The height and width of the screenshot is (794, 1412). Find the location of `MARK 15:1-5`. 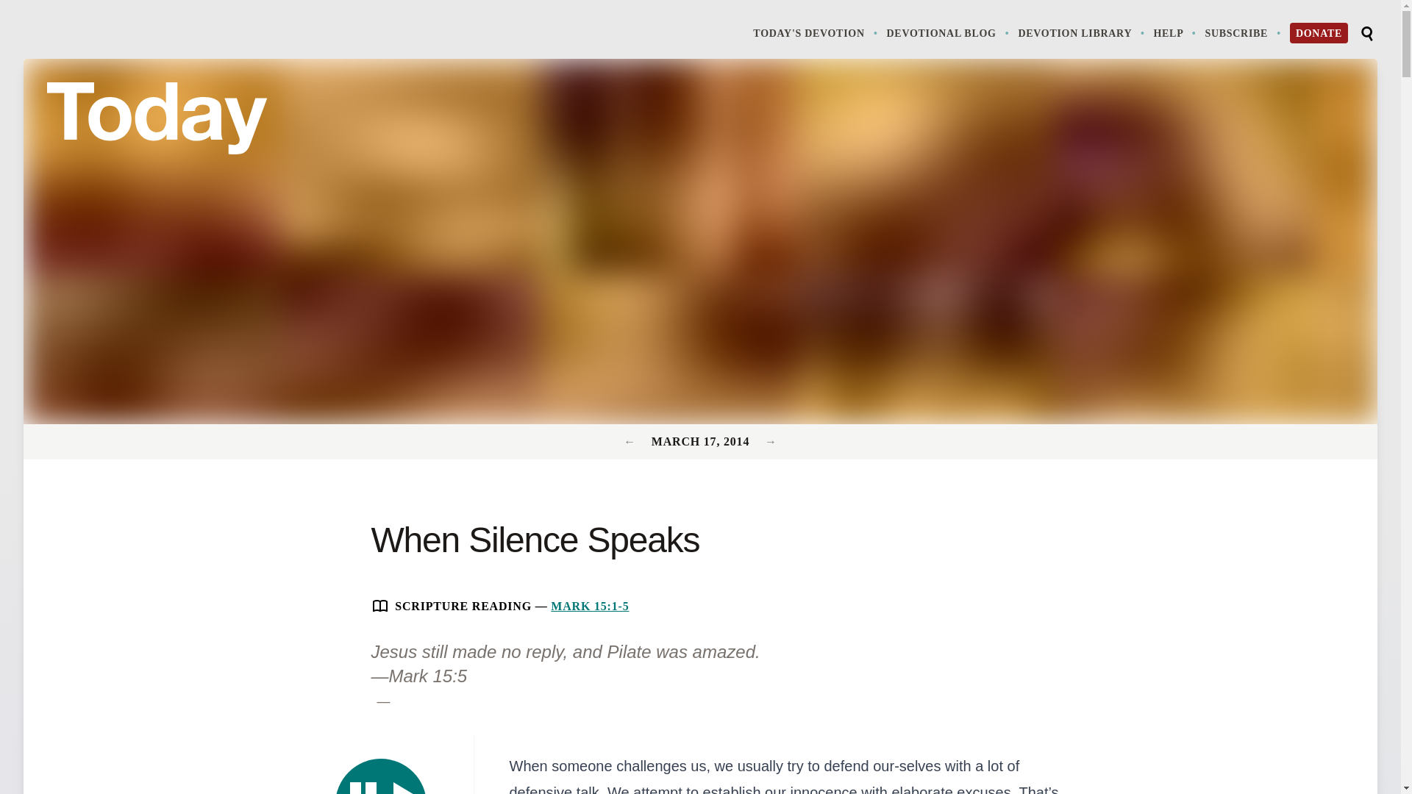

MARK 15:1-5 is located at coordinates (589, 606).